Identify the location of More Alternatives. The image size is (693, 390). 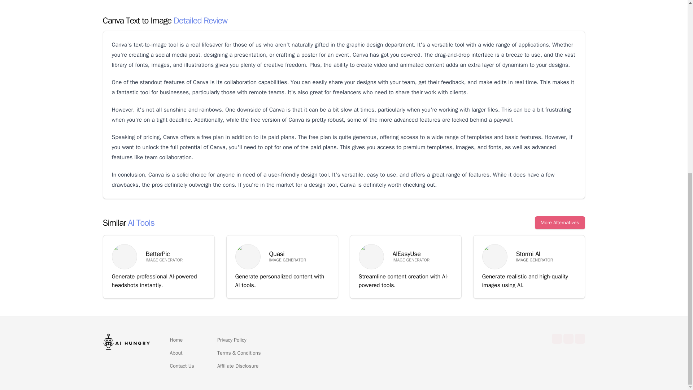
(560, 223).